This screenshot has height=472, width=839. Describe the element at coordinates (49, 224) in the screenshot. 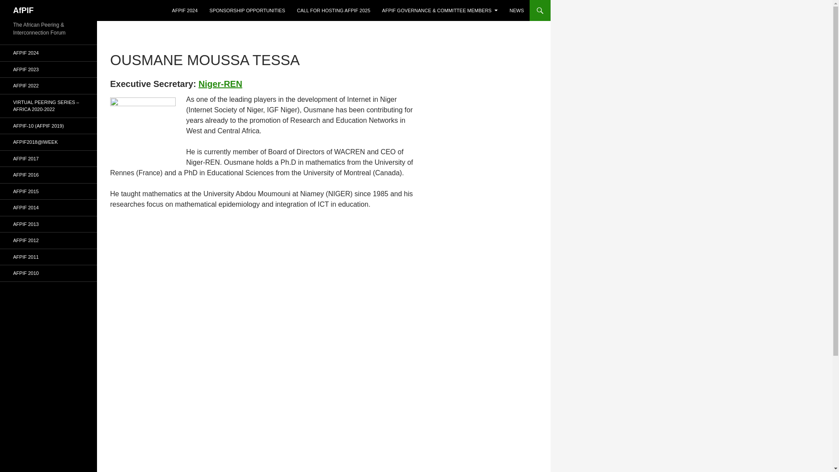

I see `AFPIF 2013` at that location.